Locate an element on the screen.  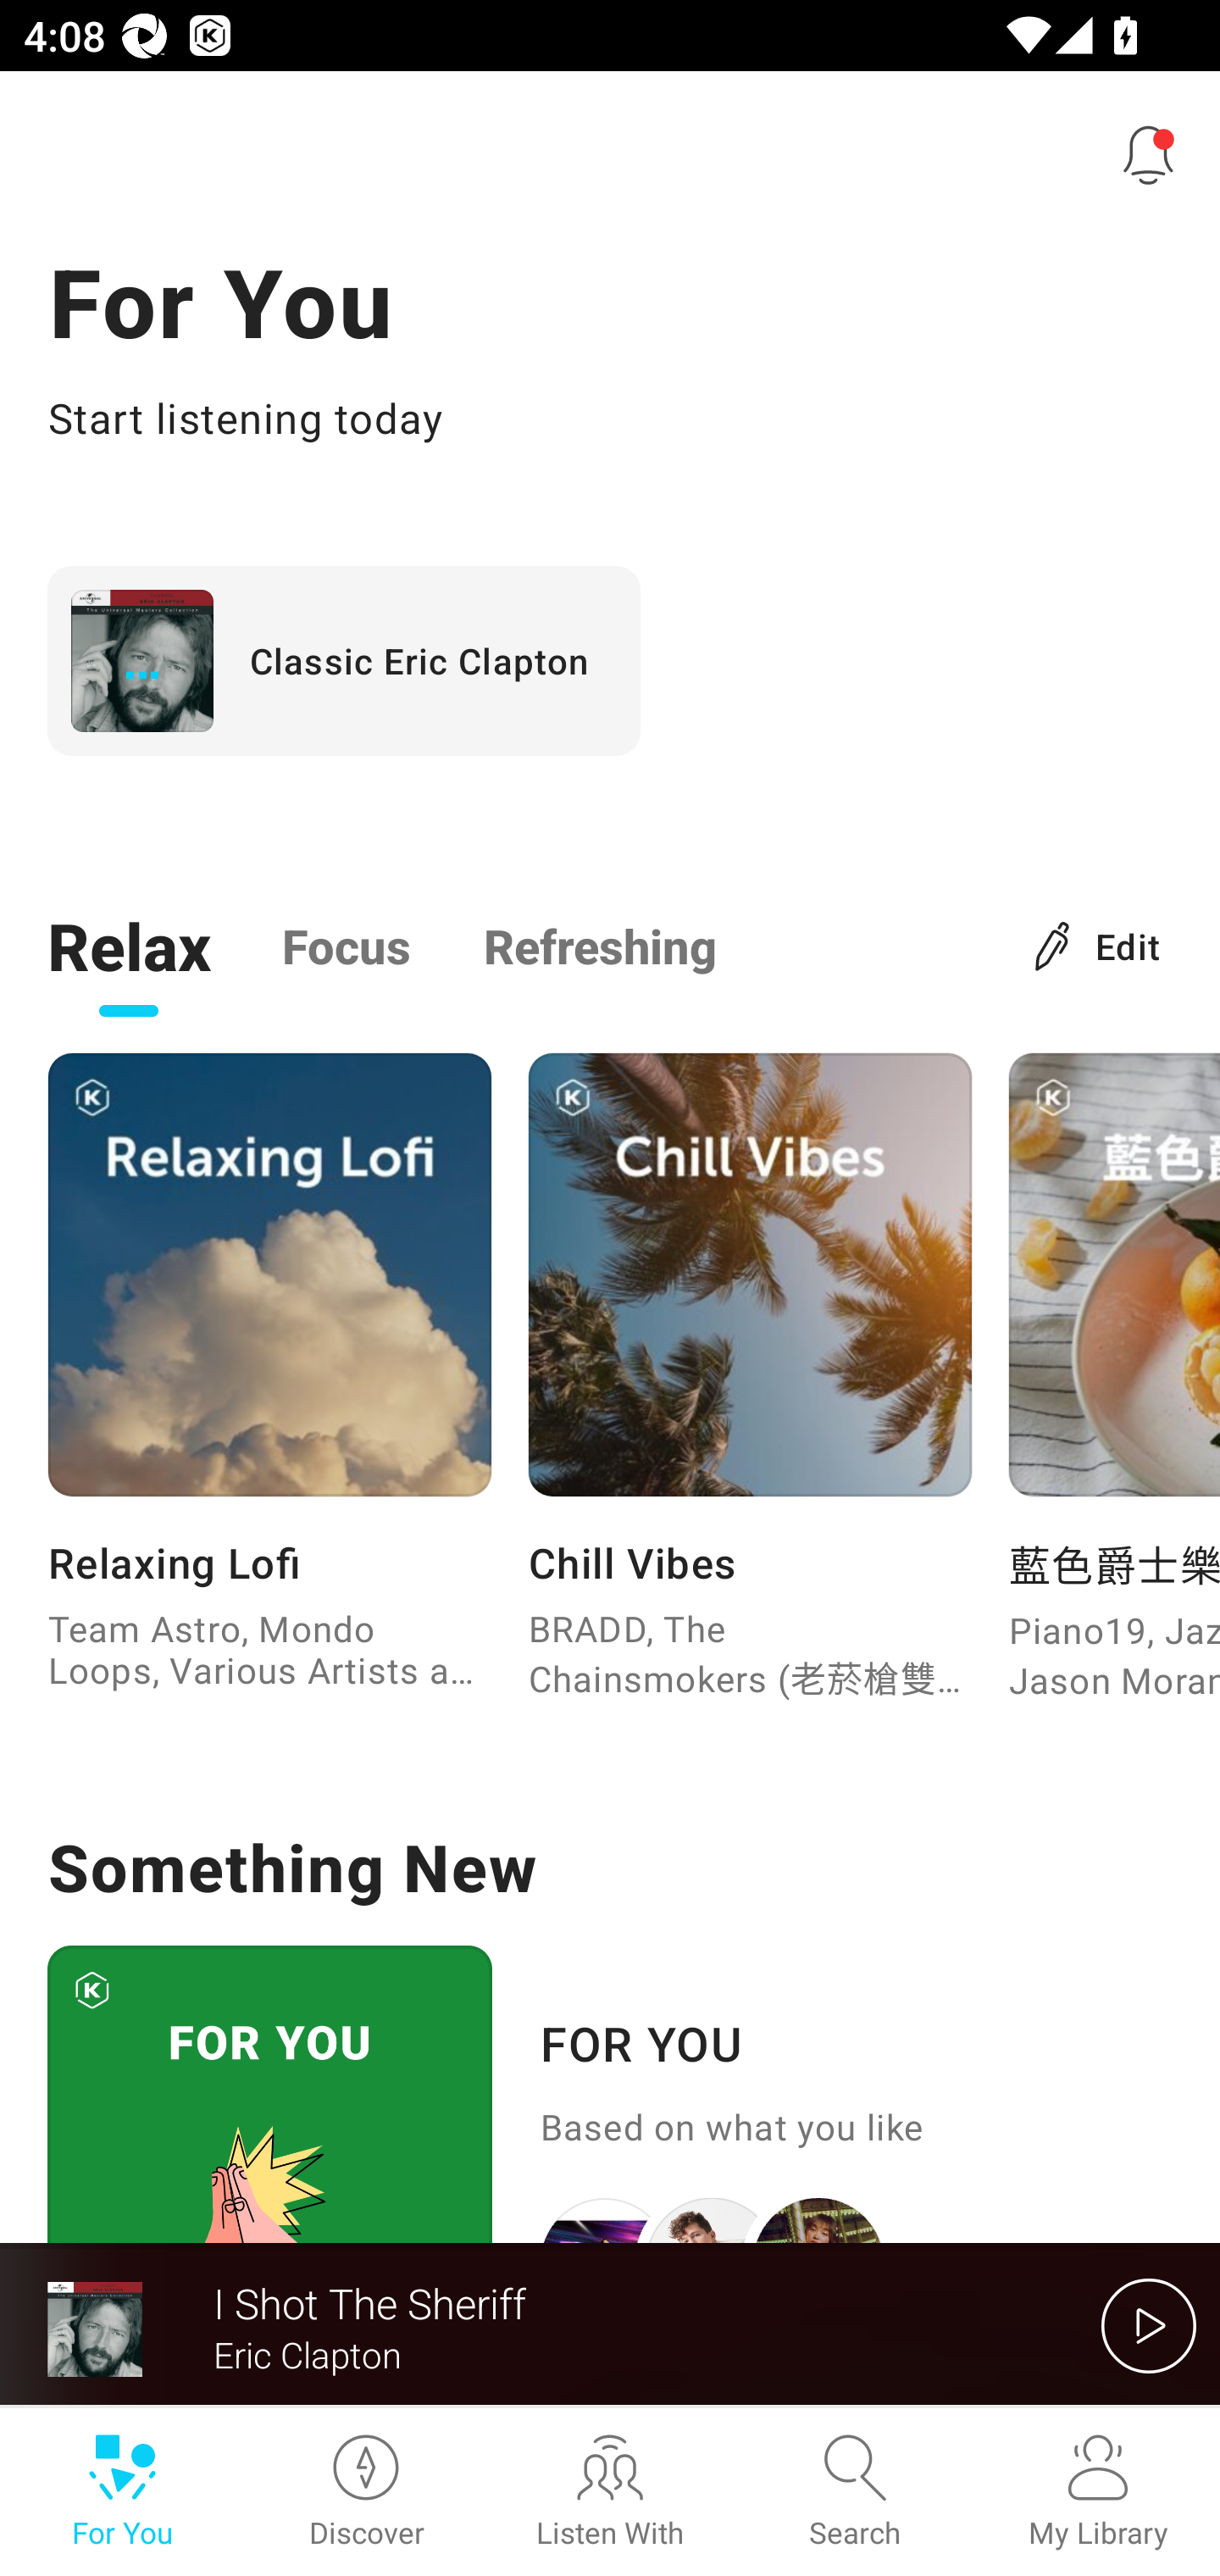
Refreshing is located at coordinates (600, 945).